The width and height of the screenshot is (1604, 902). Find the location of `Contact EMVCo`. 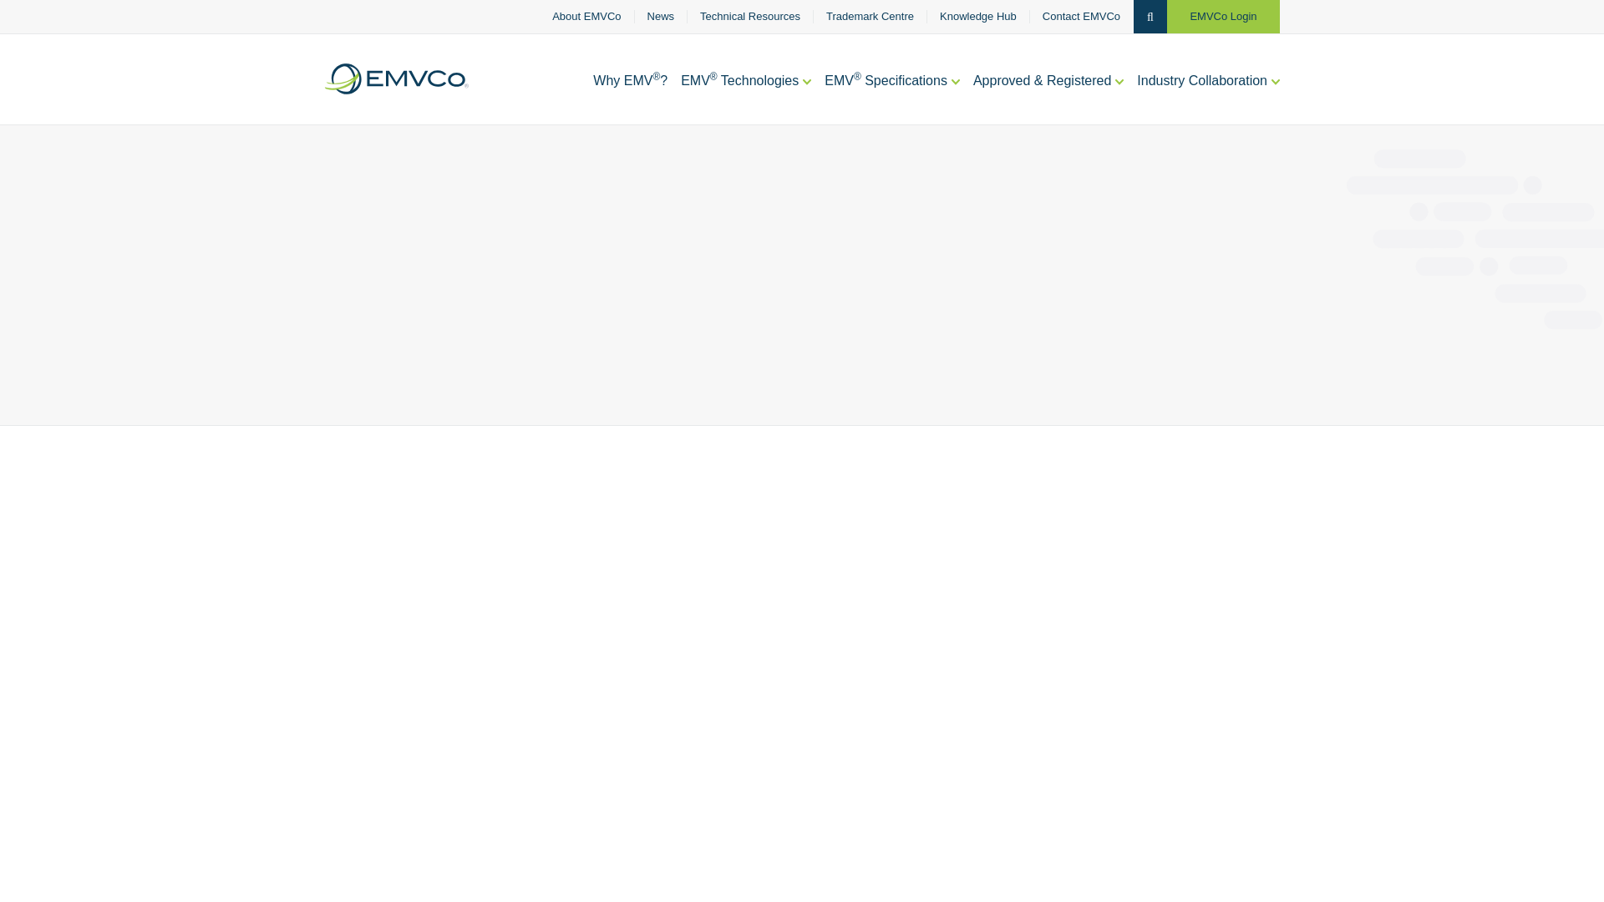

Contact EMVCo is located at coordinates (1081, 17).